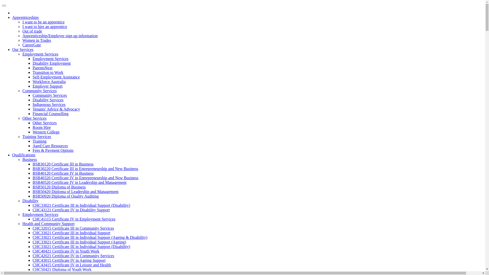 The width and height of the screenshot is (489, 275). I want to click on Self-Employment Assistance, so click(56, 77).